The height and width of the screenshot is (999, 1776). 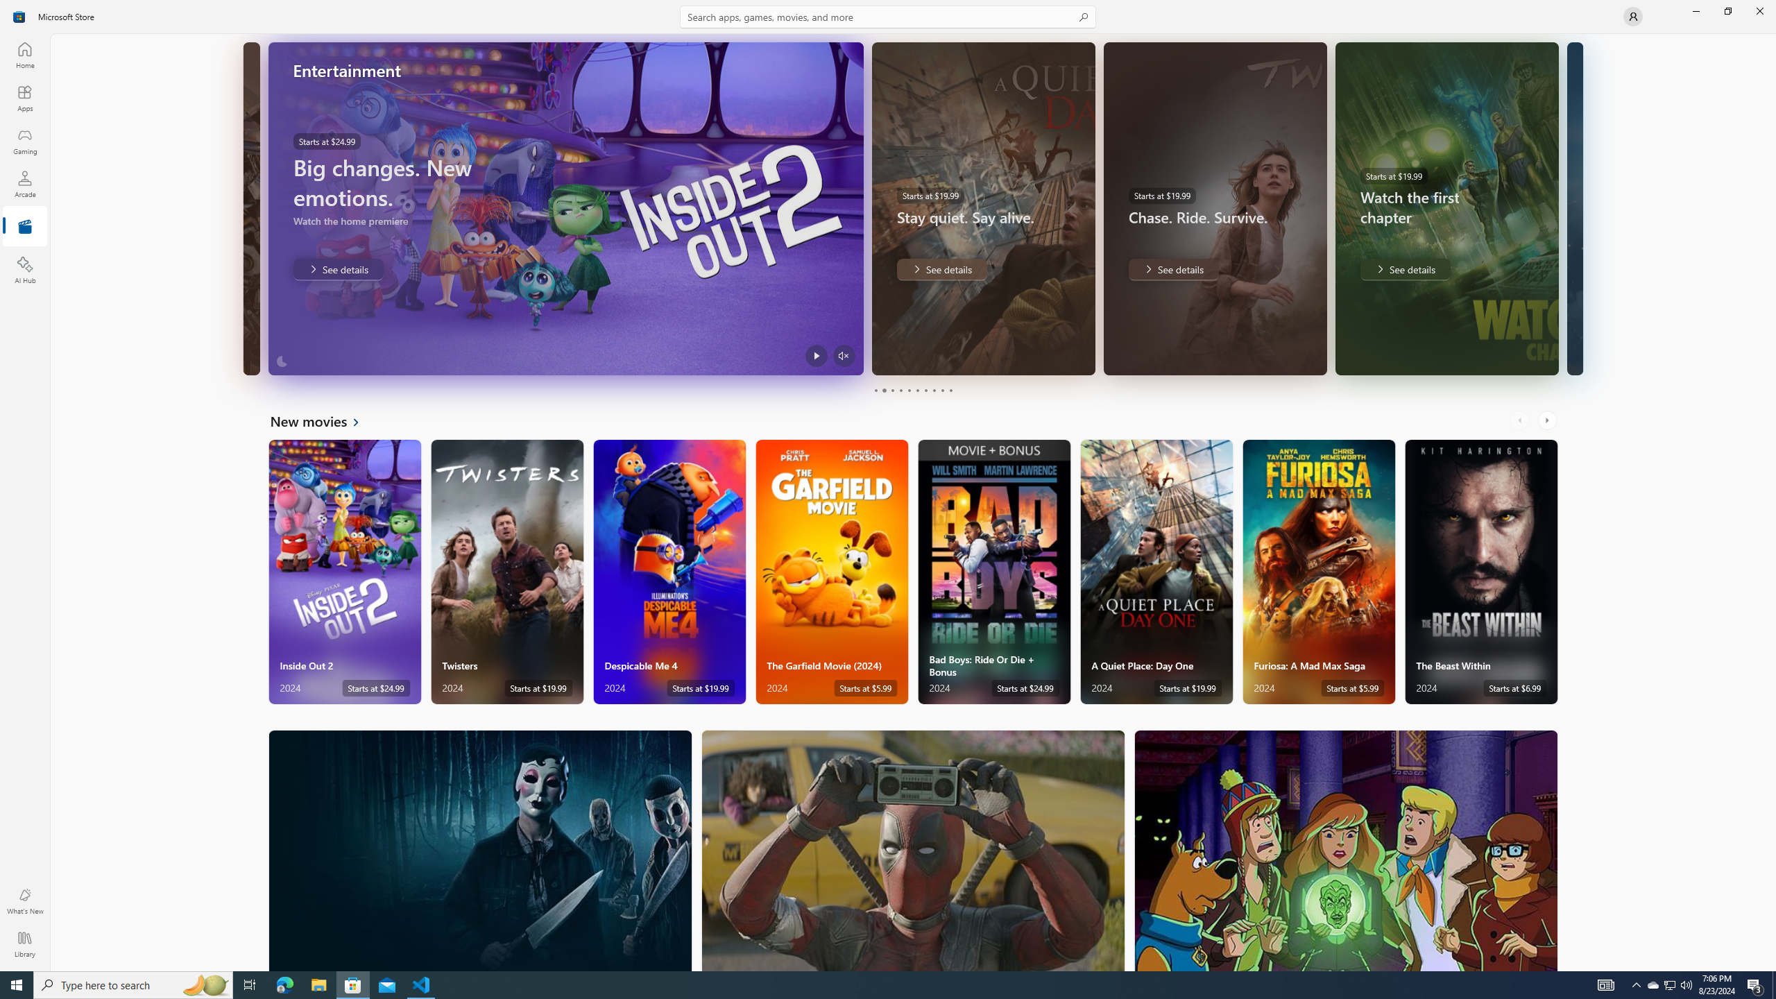 I want to click on Family, so click(x=1345, y=851).